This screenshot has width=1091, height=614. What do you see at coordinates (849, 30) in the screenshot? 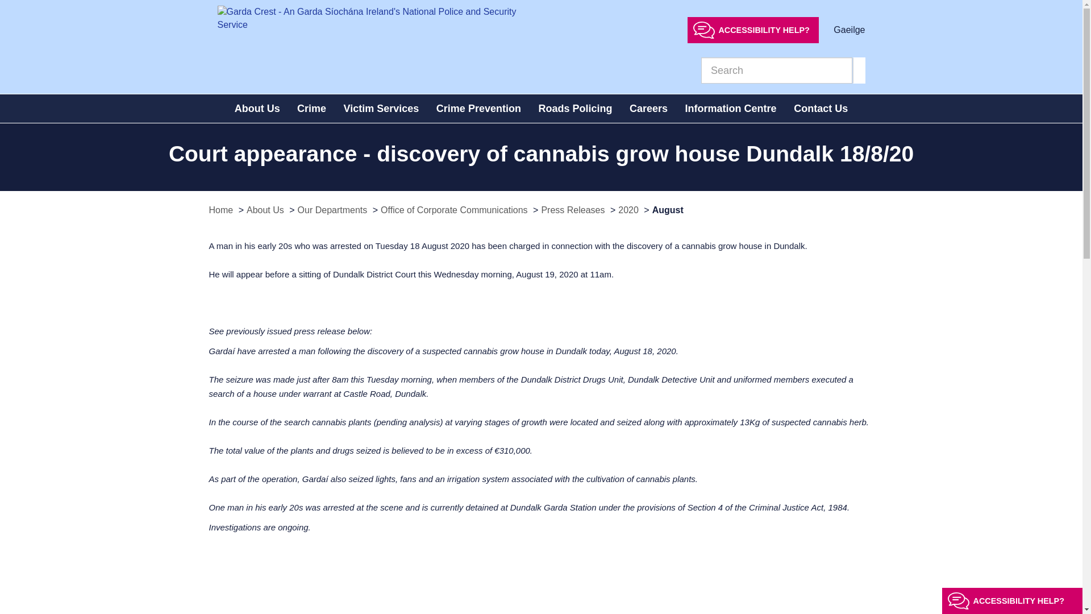
I see `Gaeilge` at bounding box center [849, 30].